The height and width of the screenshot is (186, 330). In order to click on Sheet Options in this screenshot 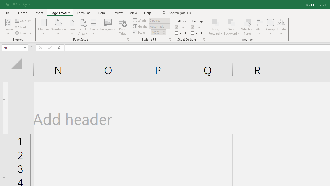, I will do `click(204, 39)`.